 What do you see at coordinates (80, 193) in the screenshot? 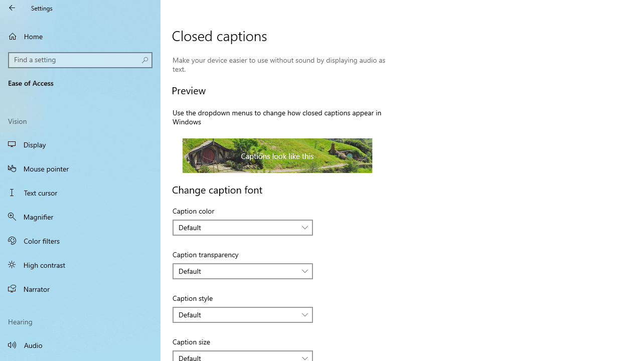
I see `Text cursor` at bounding box center [80, 193].